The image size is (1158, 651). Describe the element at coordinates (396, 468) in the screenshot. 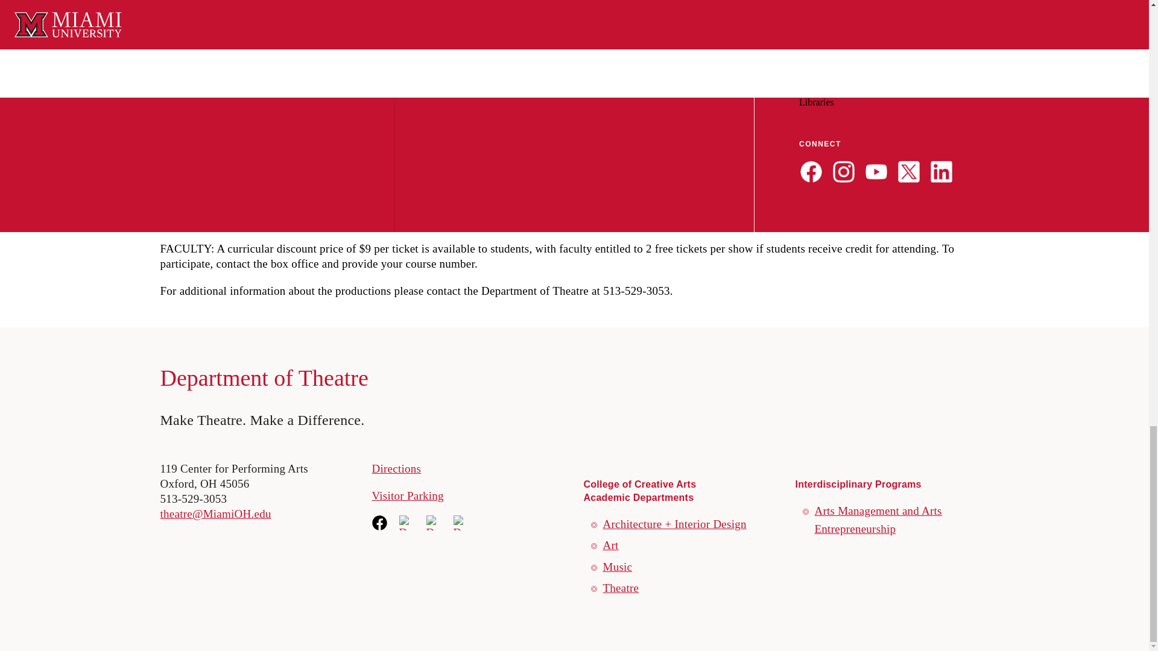

I see `Directions` at that location.